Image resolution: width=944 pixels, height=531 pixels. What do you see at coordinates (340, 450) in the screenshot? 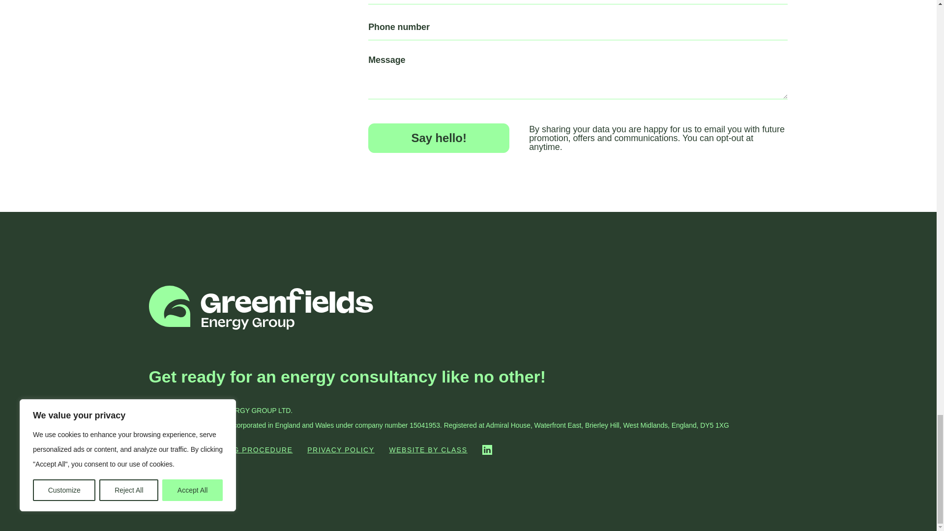
I see `PRIVACY POLICY` at bounding box center [340, 450].